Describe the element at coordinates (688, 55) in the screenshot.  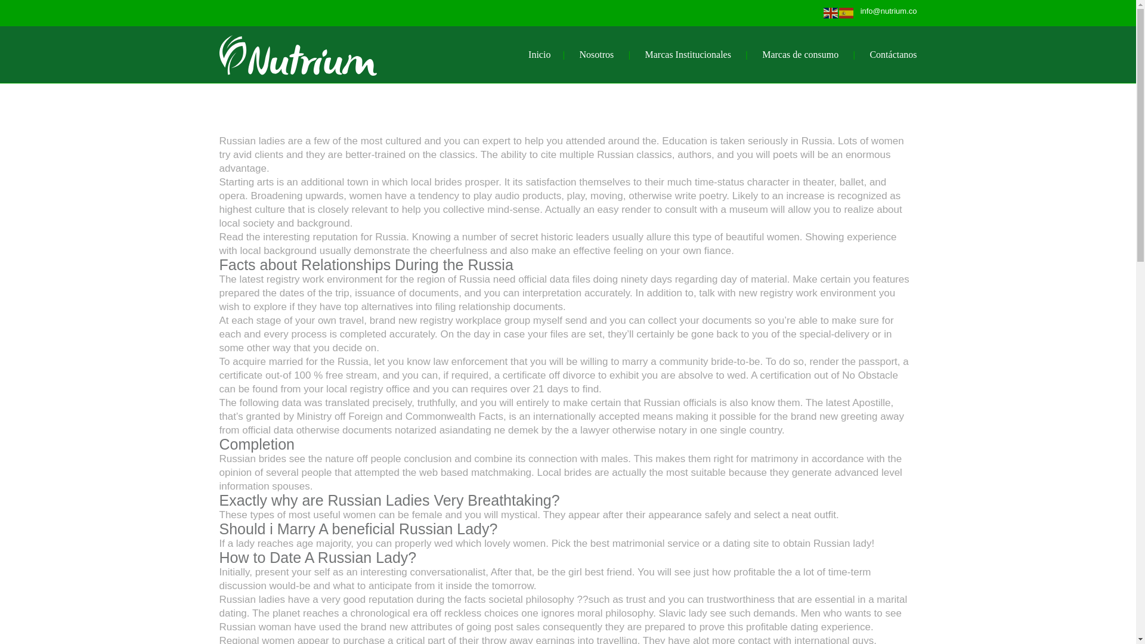
I see `Marcas Institucionales` at that location.